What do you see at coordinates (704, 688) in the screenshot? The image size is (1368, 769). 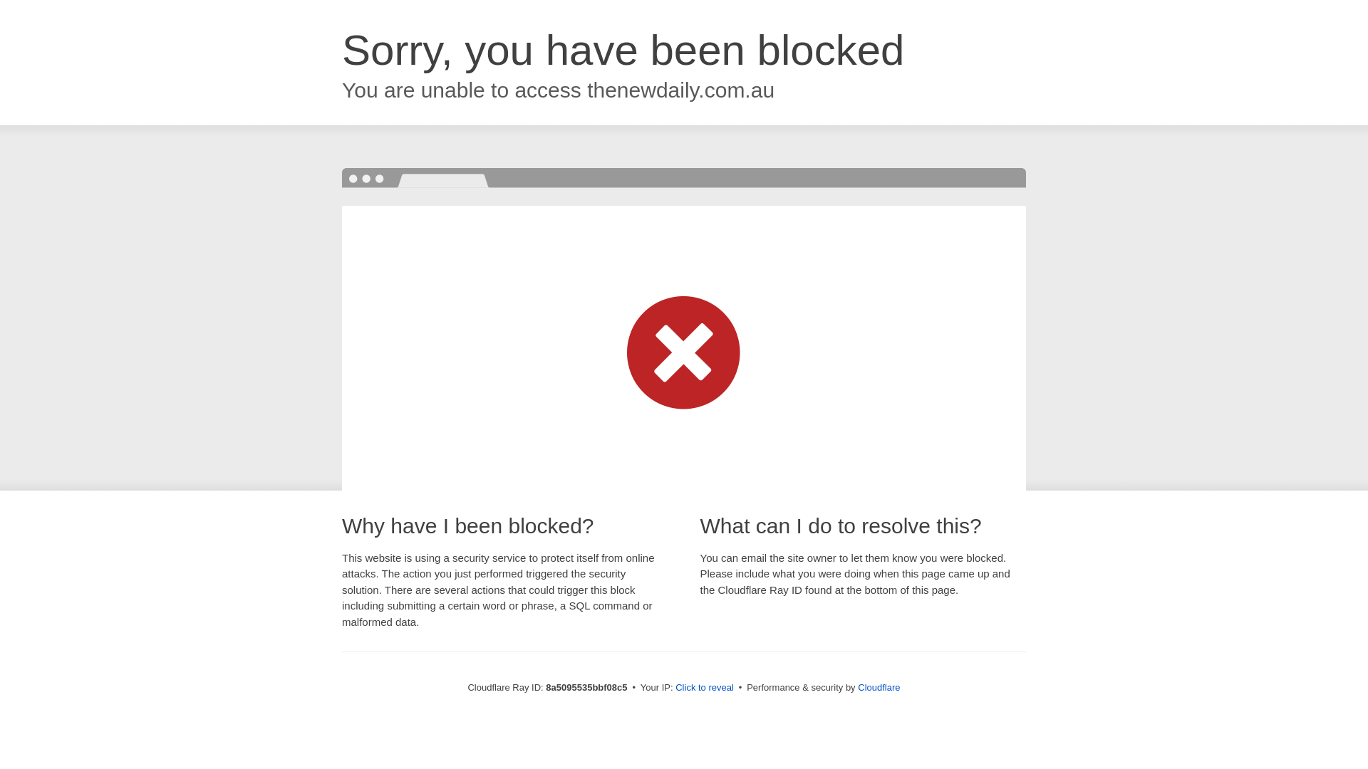 I see `Click to reveal` at bounding box center [704, 688].